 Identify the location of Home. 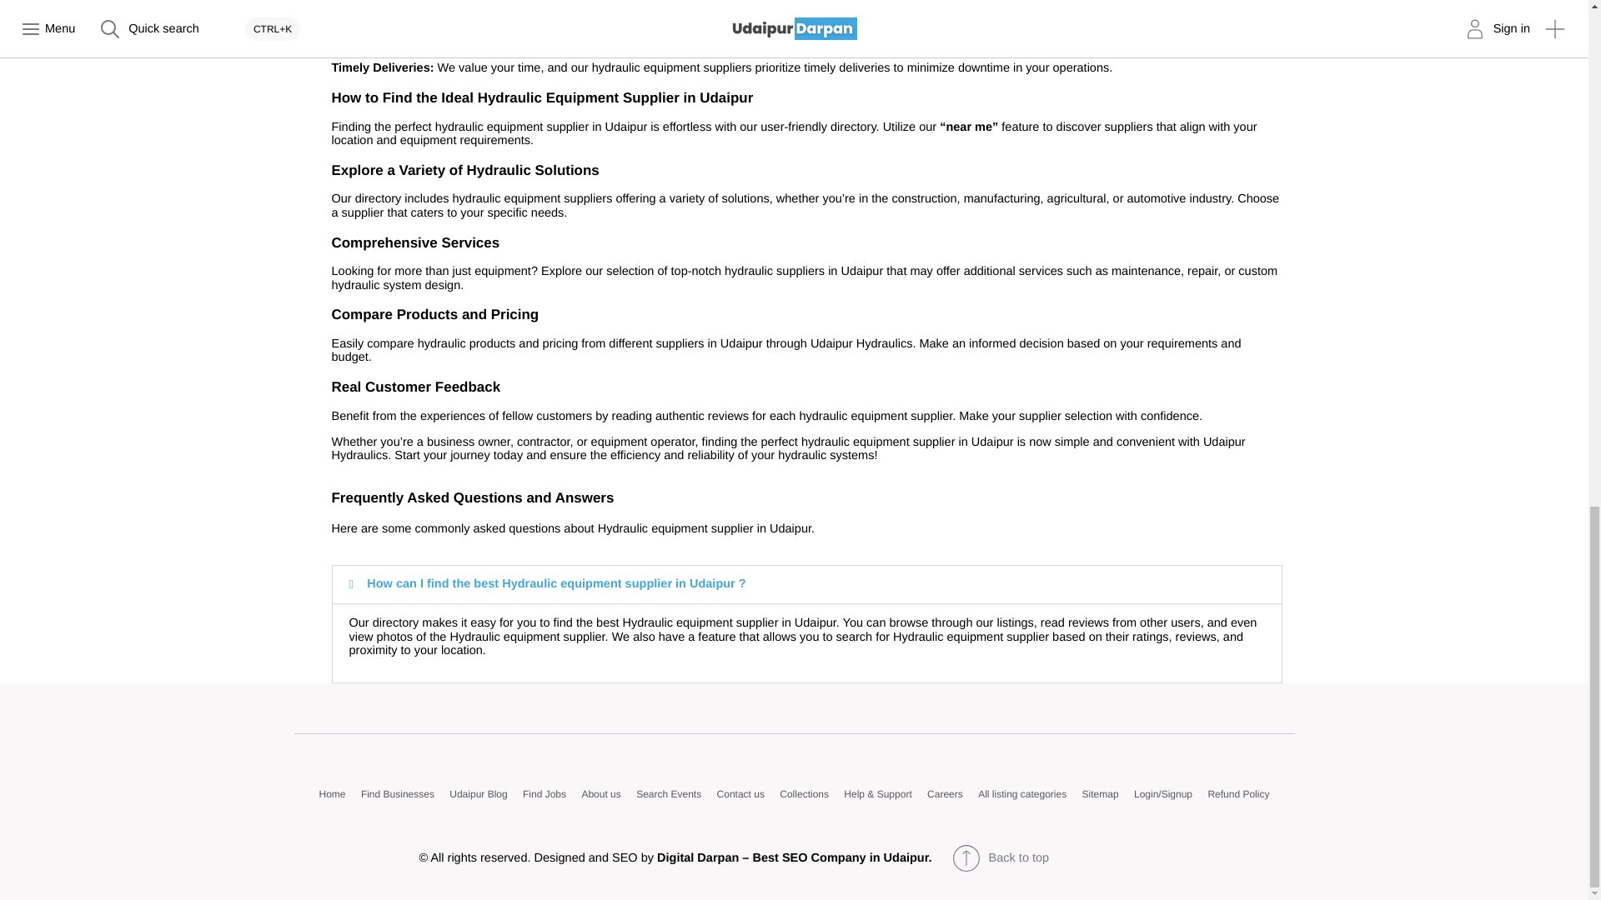
(332, 794).